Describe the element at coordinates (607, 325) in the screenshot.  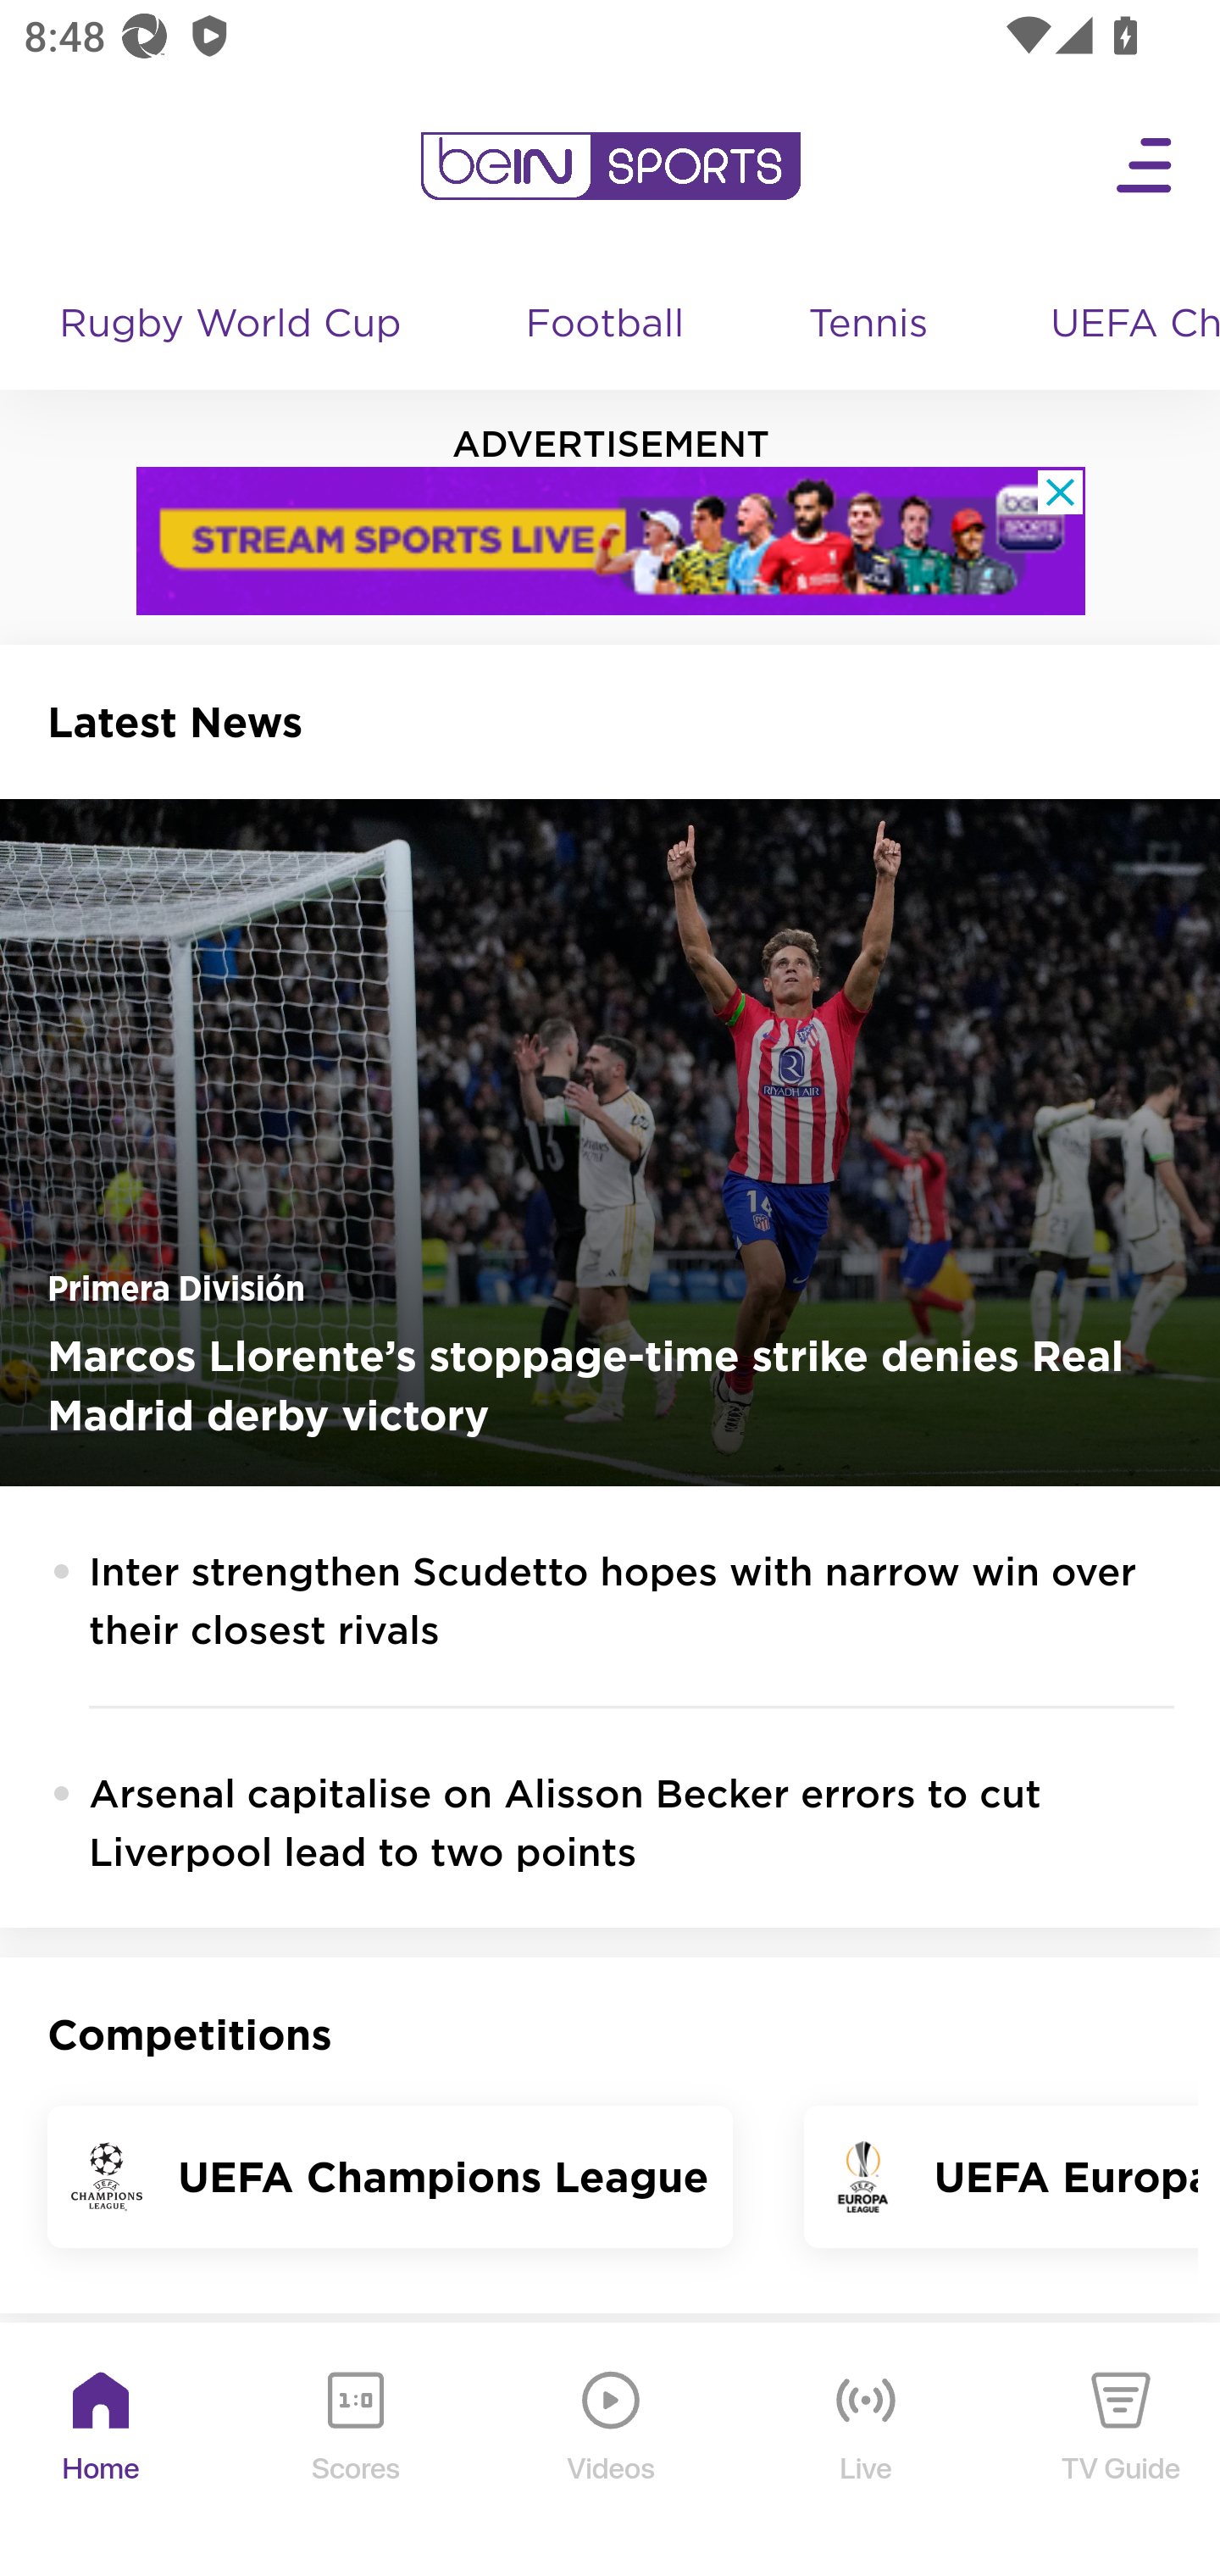
I see `Football` at that location.